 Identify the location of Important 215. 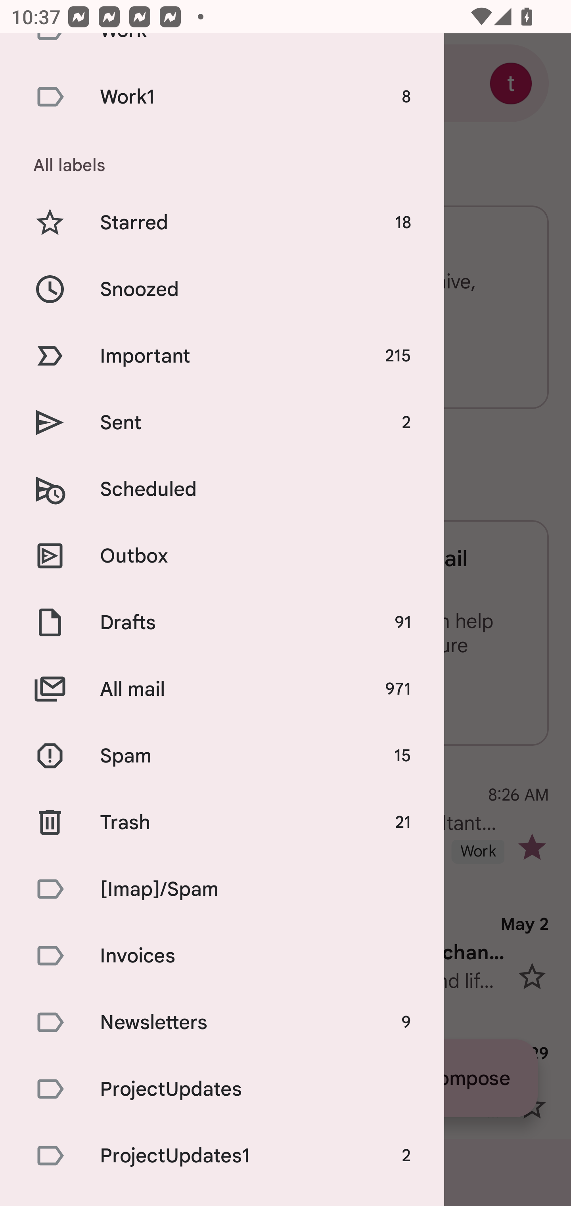
(222, 355).